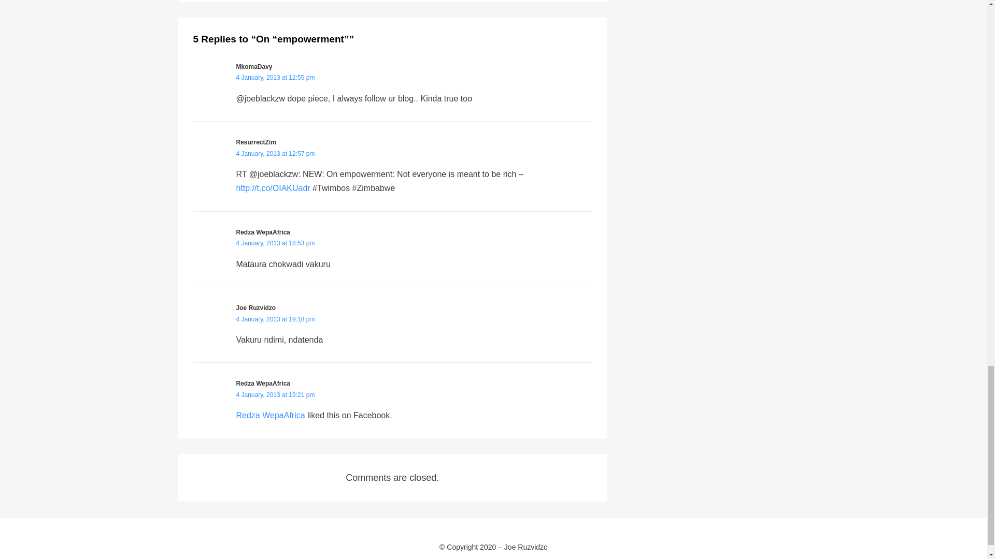 The image size is (995, 559). Describe the element at coordinates (256, 142) in the screenshot. I see `ResurrectZim` at that location.